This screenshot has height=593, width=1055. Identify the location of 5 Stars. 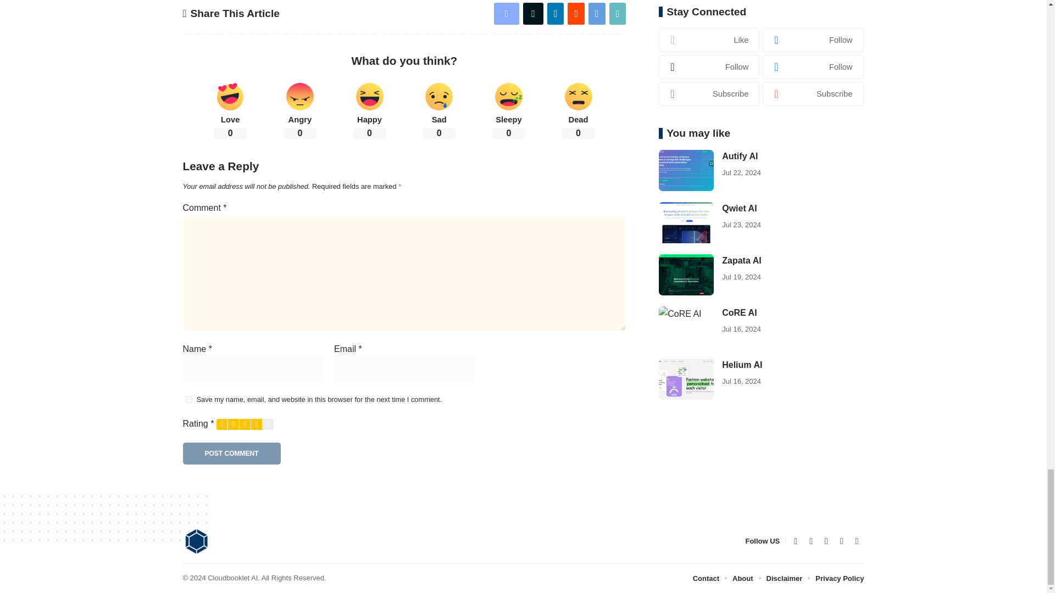
(268, 424).